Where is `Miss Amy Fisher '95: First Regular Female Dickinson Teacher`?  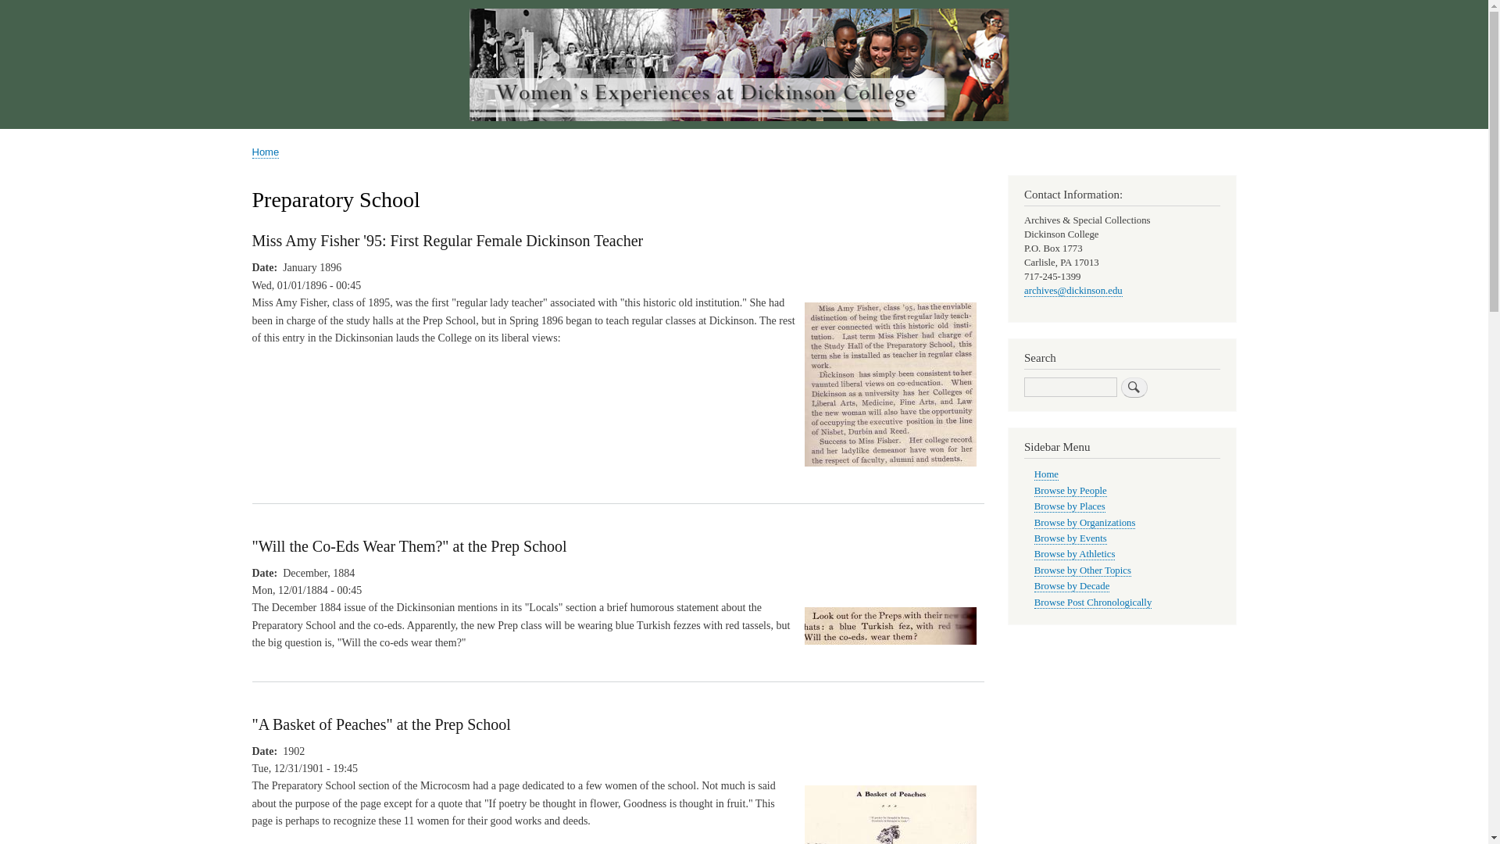 Miss Amy Fisher '95: First Regular Female Dickinson Teacher is located at coordinates (447, 241).